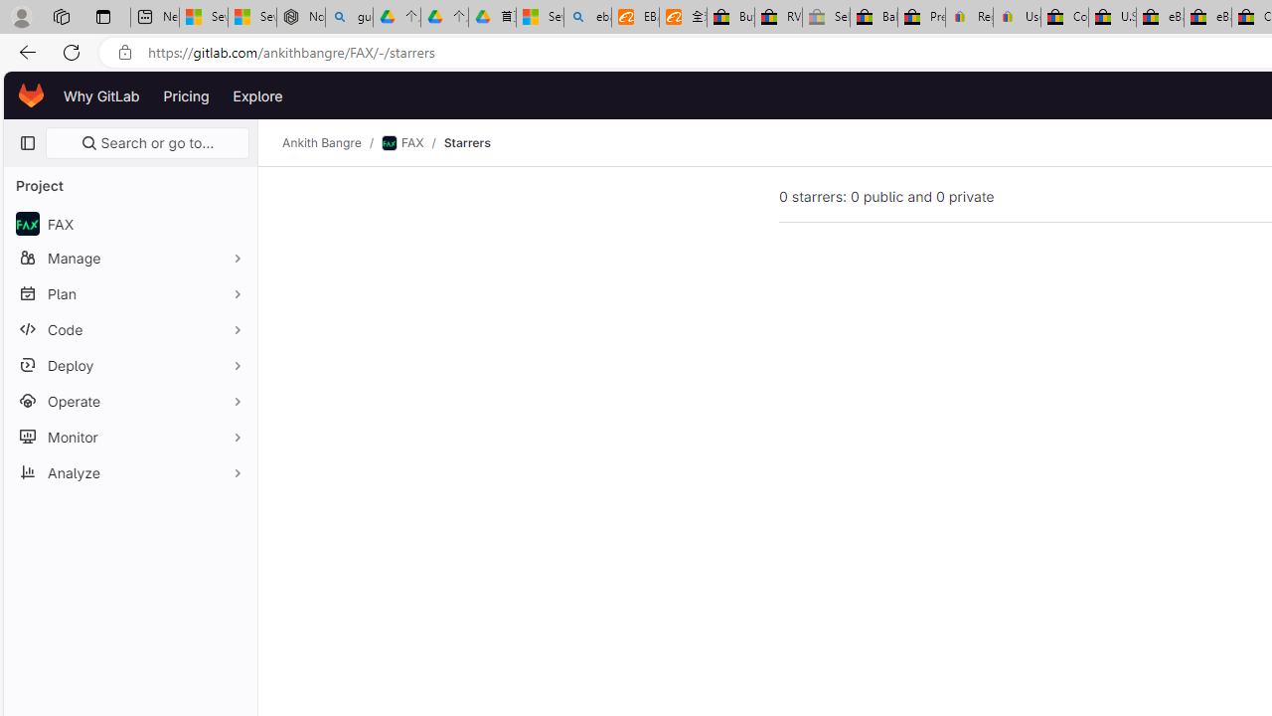 This screenshot has height=716, width=1272. Describe the element at coordinates (24, 52) in the screenshot. I see `Back` at that location.